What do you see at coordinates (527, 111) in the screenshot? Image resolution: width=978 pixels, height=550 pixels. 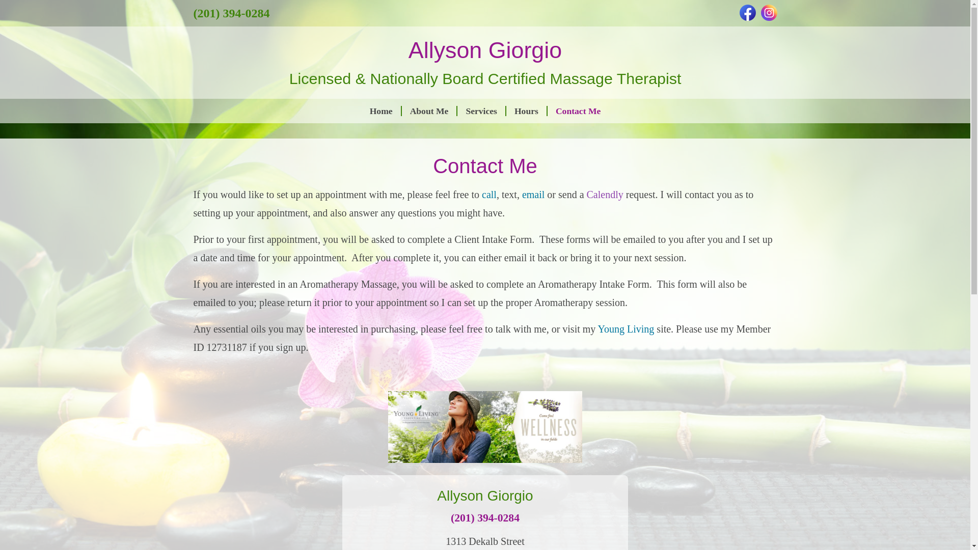 I see `Hours` at bounding box center [527, 111].